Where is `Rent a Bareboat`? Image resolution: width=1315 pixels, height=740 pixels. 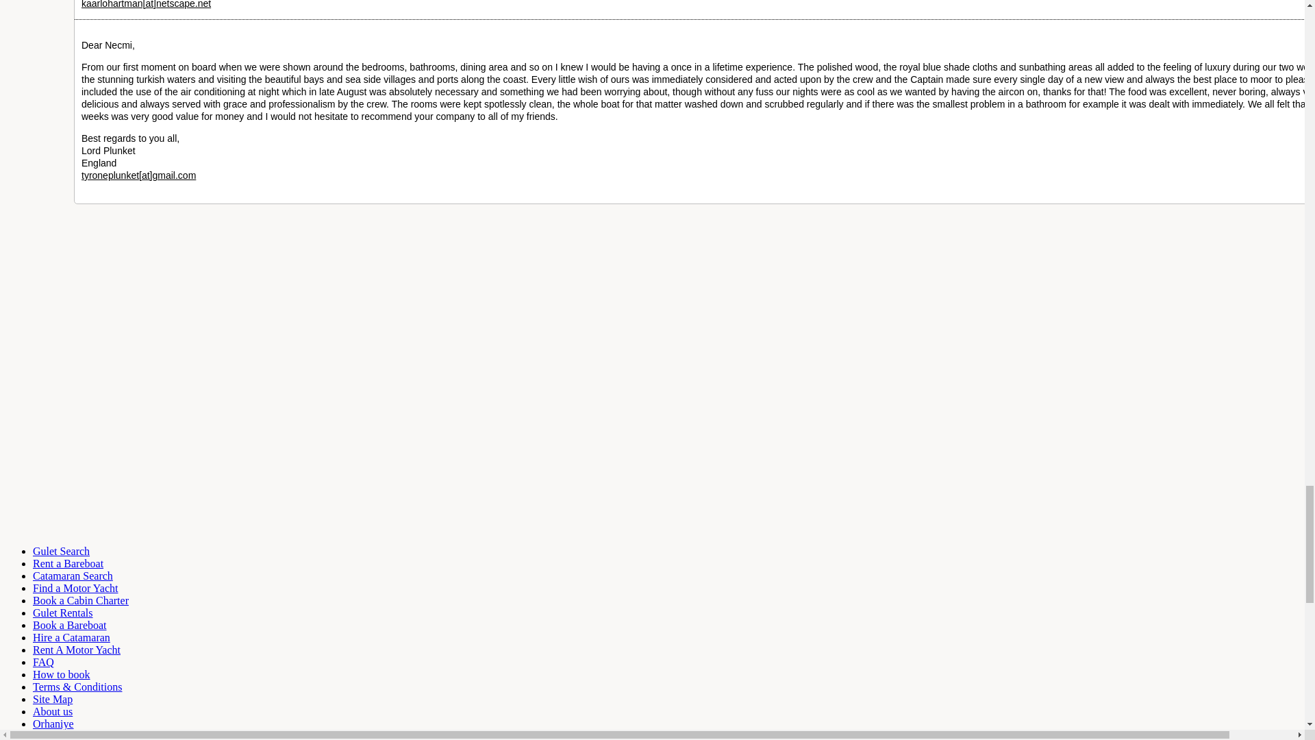 Rent a Bareboat is located at coordinates (68, 563).